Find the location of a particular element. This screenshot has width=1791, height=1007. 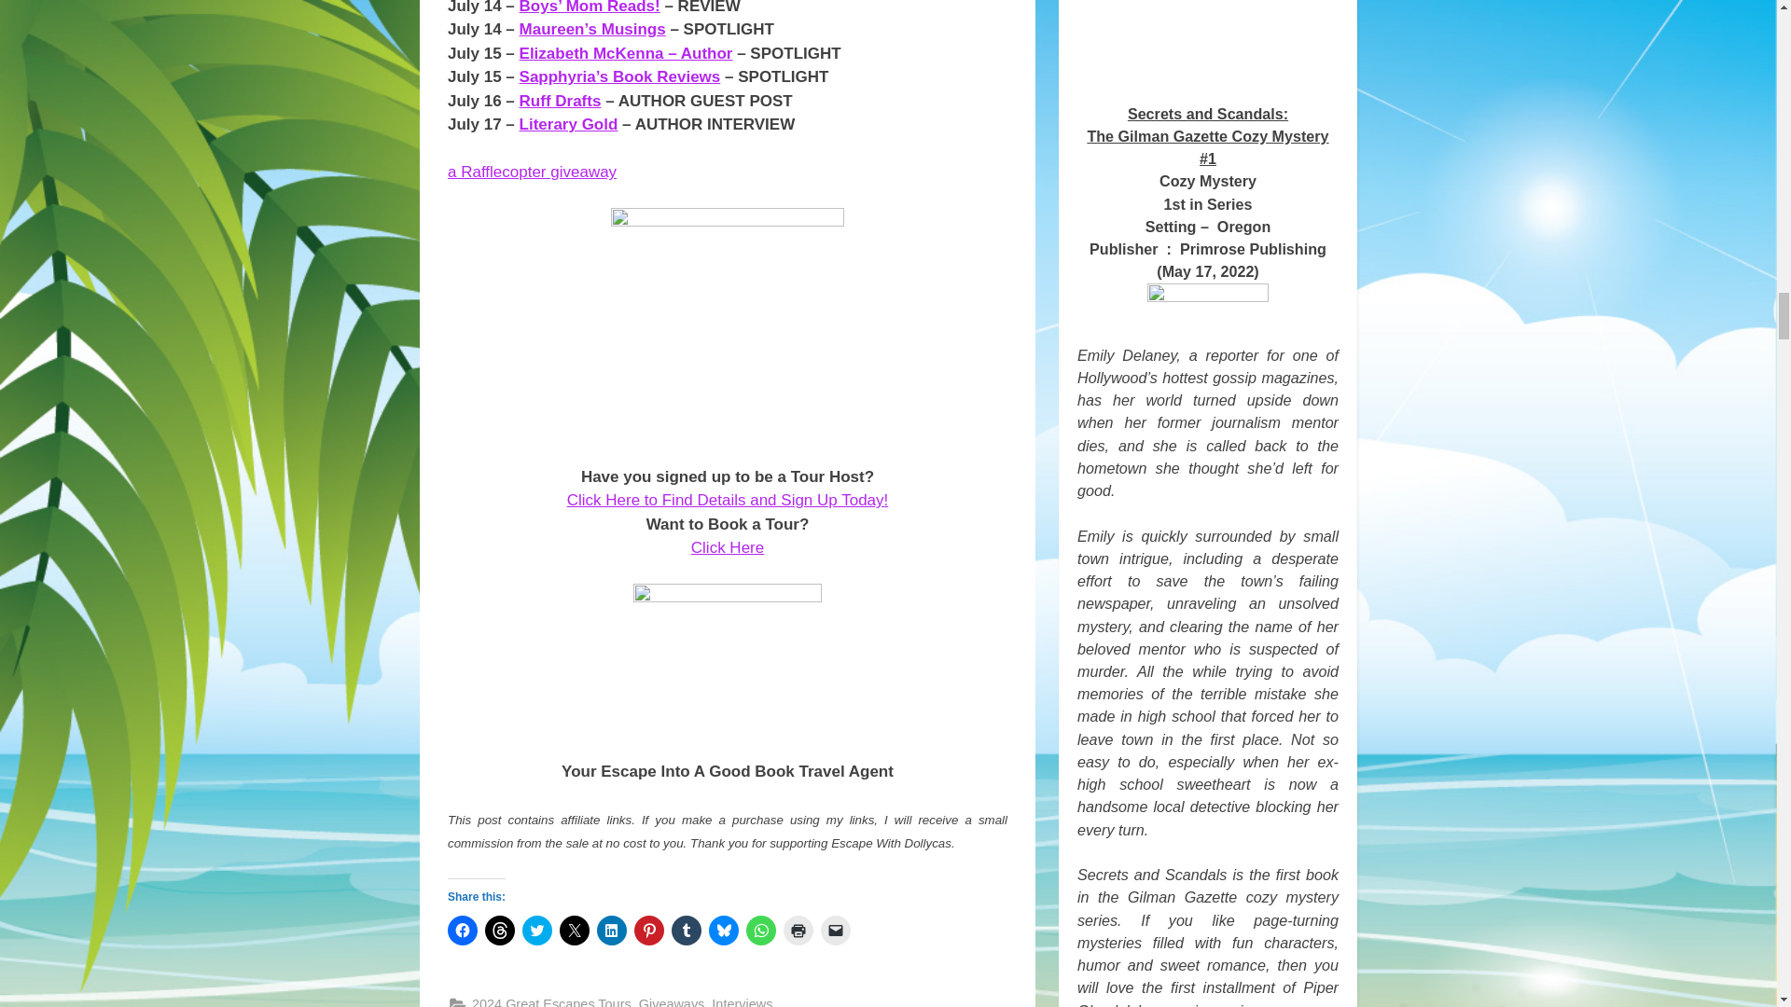

Click to share on Twitter is located at coordinates (537, 931).